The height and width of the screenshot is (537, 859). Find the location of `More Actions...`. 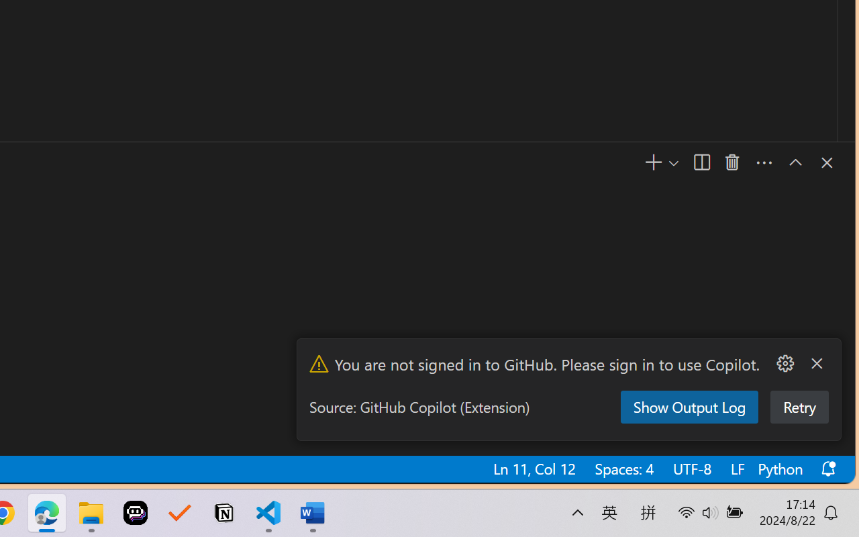

More Actions... is located at coordinates (785, 364).